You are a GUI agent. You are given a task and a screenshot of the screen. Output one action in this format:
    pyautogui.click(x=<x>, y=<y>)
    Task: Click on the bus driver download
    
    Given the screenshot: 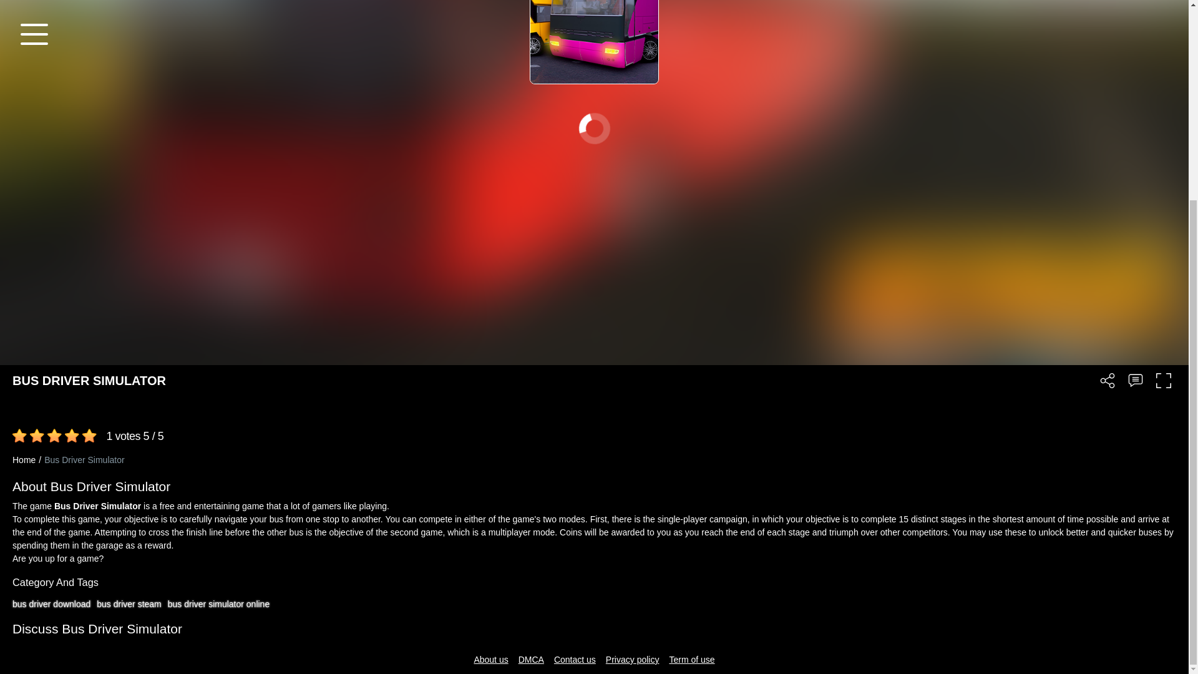 What is the action you would take?
    pyautogui.click(x=51, y=604)
    